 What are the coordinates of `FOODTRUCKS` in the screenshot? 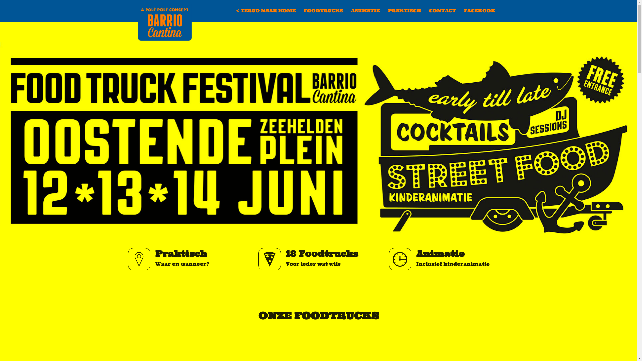 It's located at (323, 11).